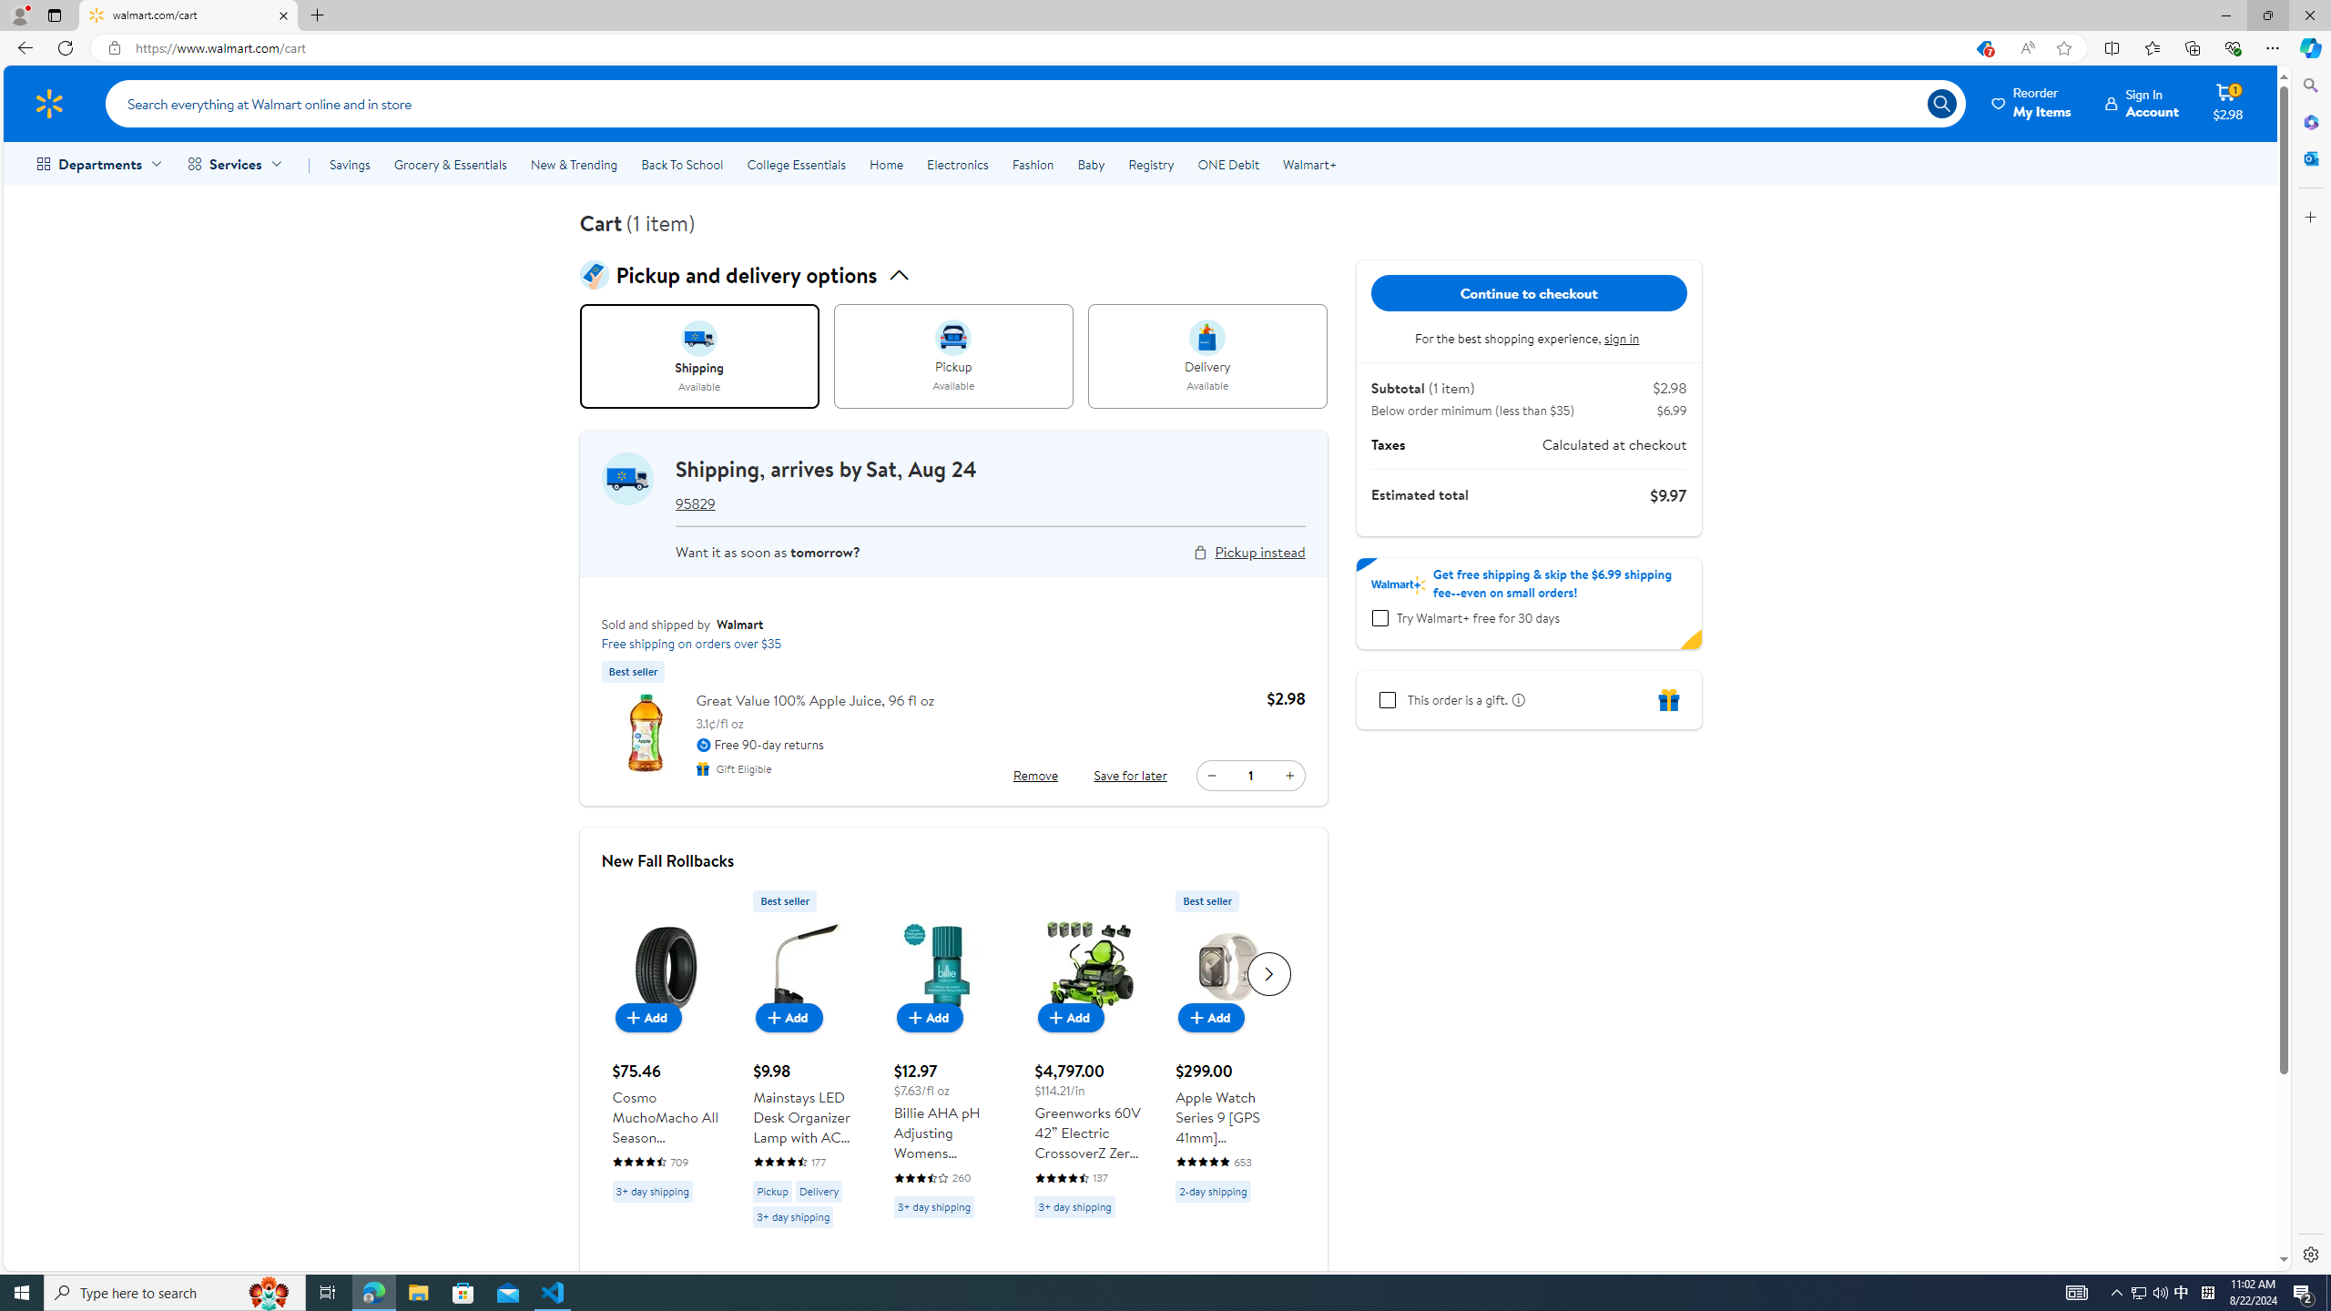 This screenshot has height=1311, width=2331. Describe the element at coordinates (1259, 552) in the screenshot. I see `Pickup instead` at that location.